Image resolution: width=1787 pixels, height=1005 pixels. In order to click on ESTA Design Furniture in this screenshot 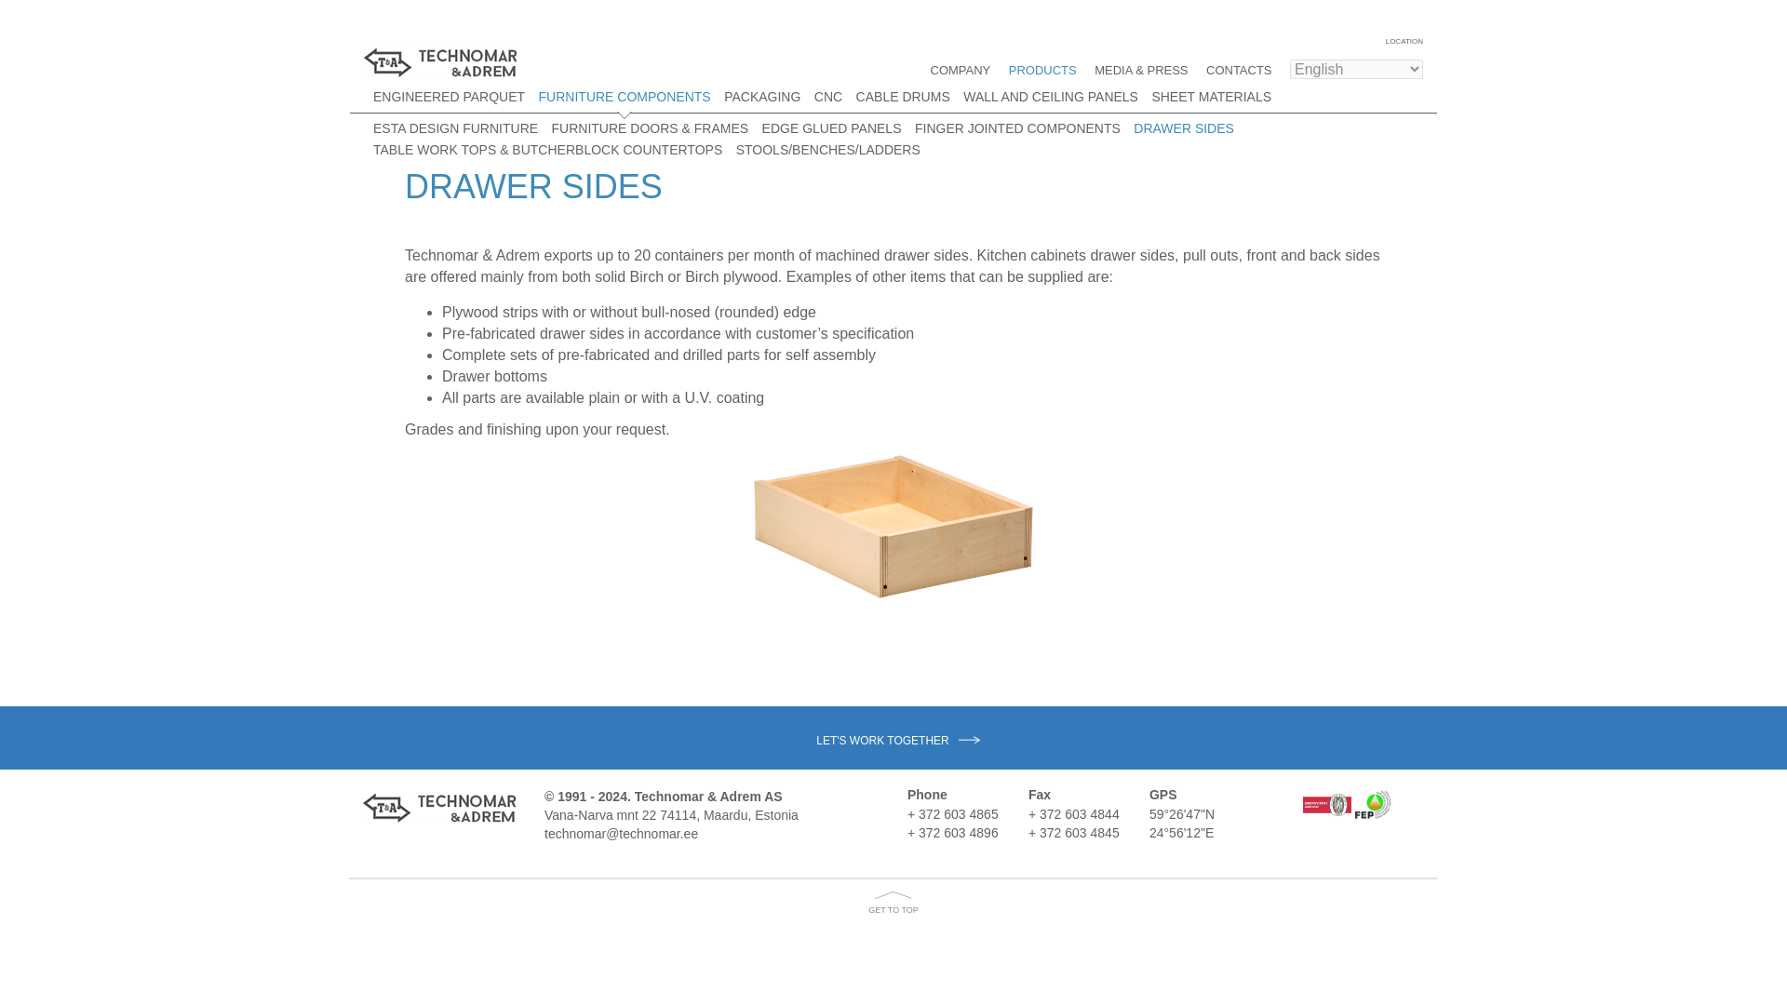, I will do `click(455, 127)`.